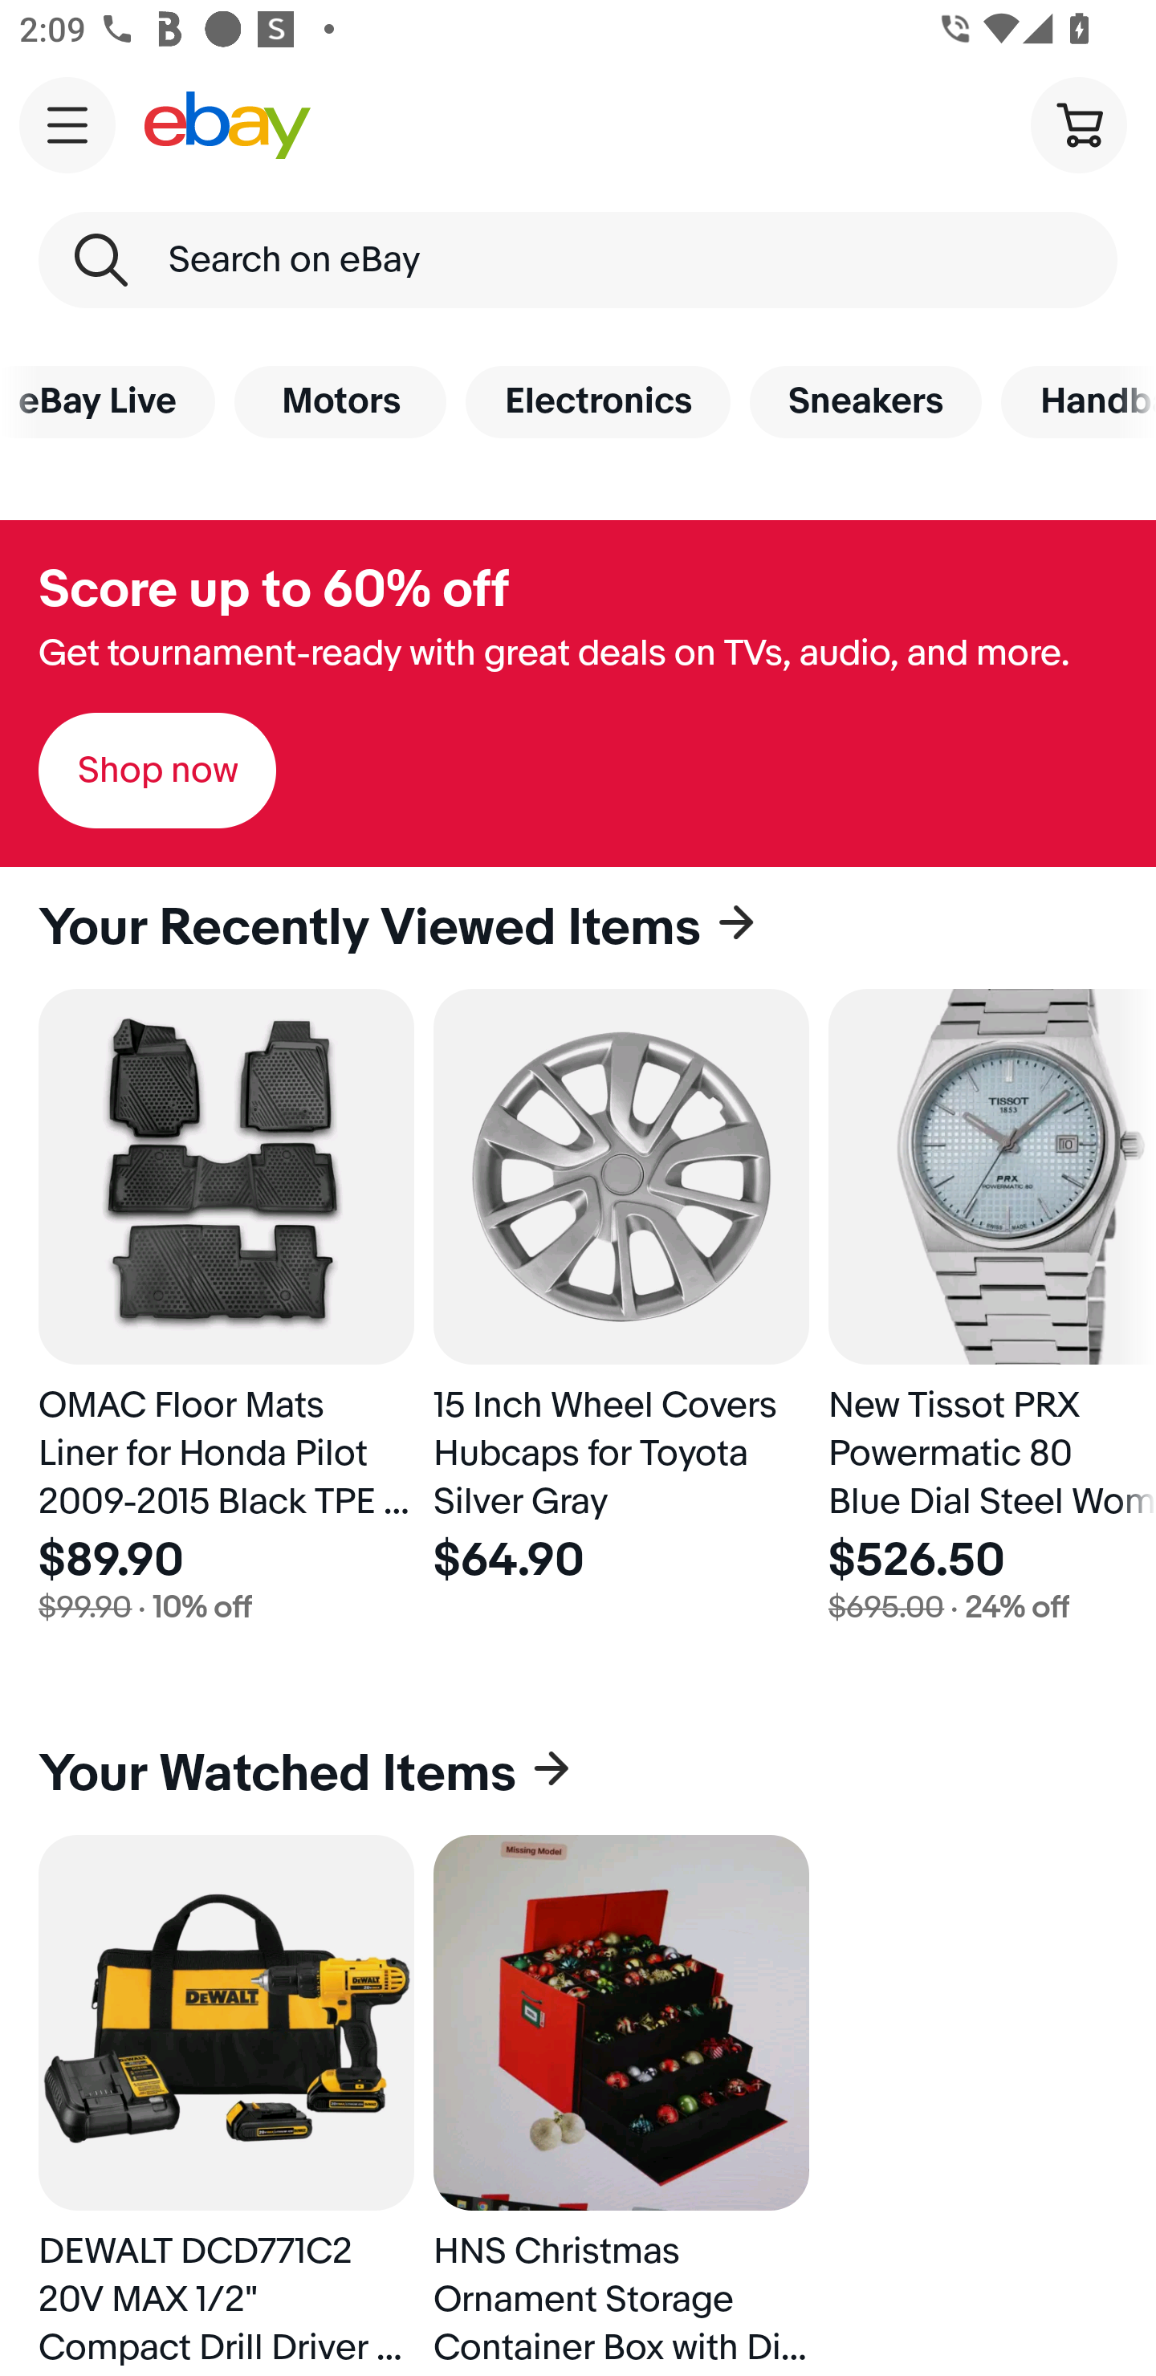 The width and height of the screenshot is (1156, 2376). What do you see at coordinates (340, 401) in the screenshot?
I see `Motors` at bounding box center [340, 401].